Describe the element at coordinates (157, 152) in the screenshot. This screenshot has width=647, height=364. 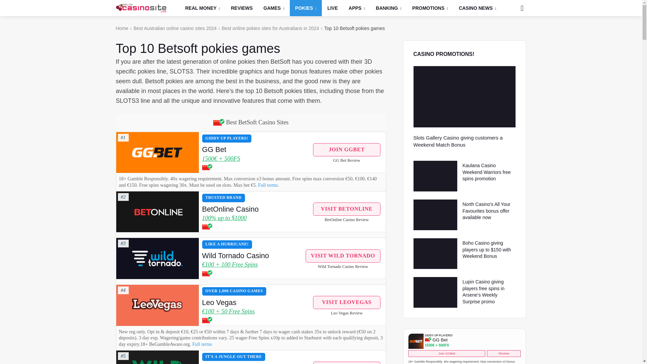
I see `Claim bonus at GG Bet` at that location.